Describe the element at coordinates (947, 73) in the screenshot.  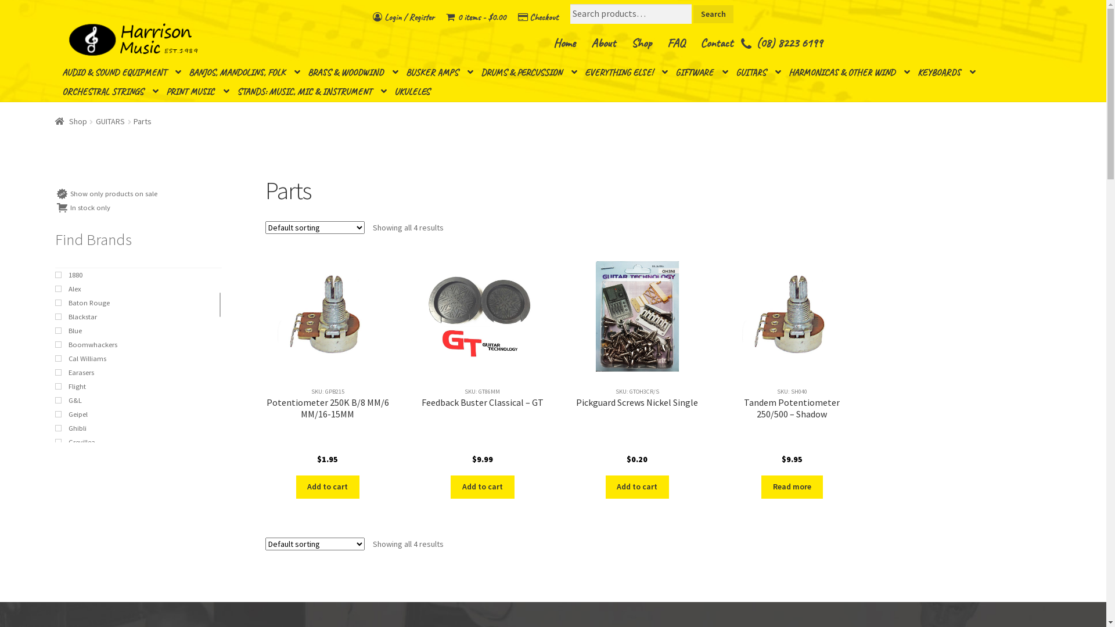
I see `KEYBOARDS` at that location.